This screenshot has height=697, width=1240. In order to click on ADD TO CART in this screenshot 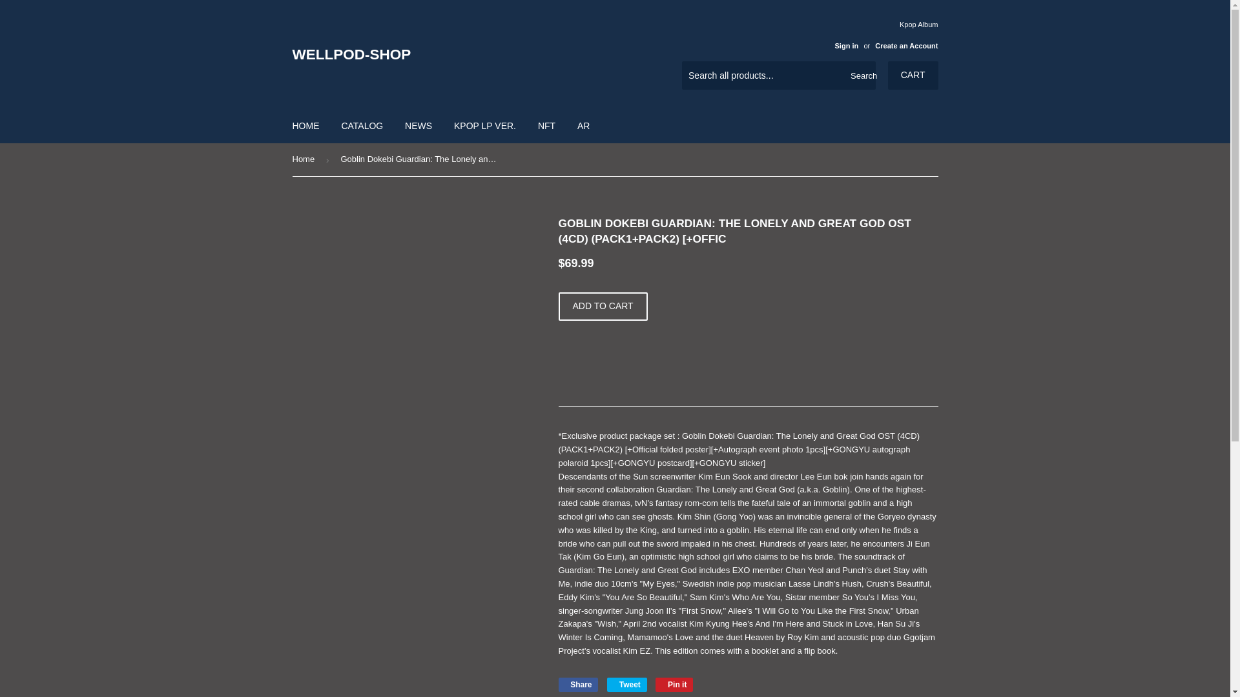, I will do `click(627, 684)`.